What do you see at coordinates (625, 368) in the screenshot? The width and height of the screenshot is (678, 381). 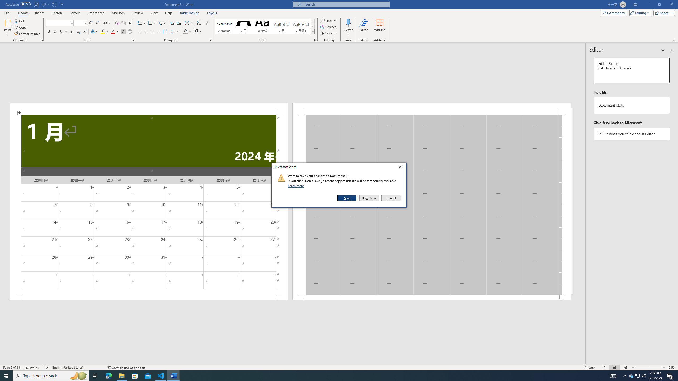 I see `Web Layout` at bounding box center [625, 368].